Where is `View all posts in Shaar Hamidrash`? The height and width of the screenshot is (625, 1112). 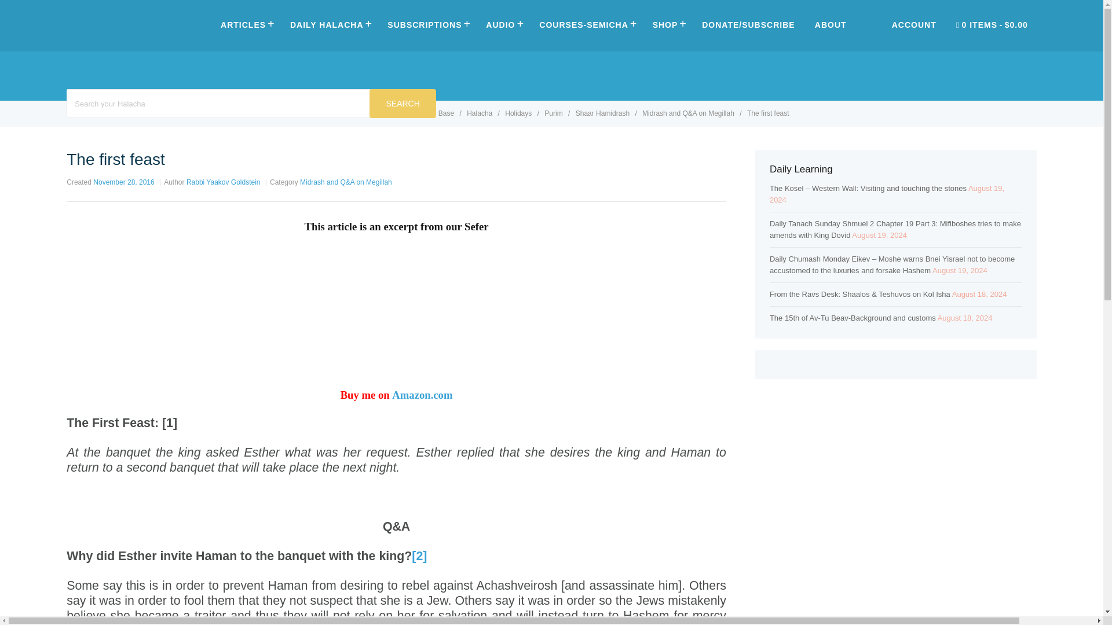 View all posts in Shaar Hamidrash is located at coordinates (603, 113).